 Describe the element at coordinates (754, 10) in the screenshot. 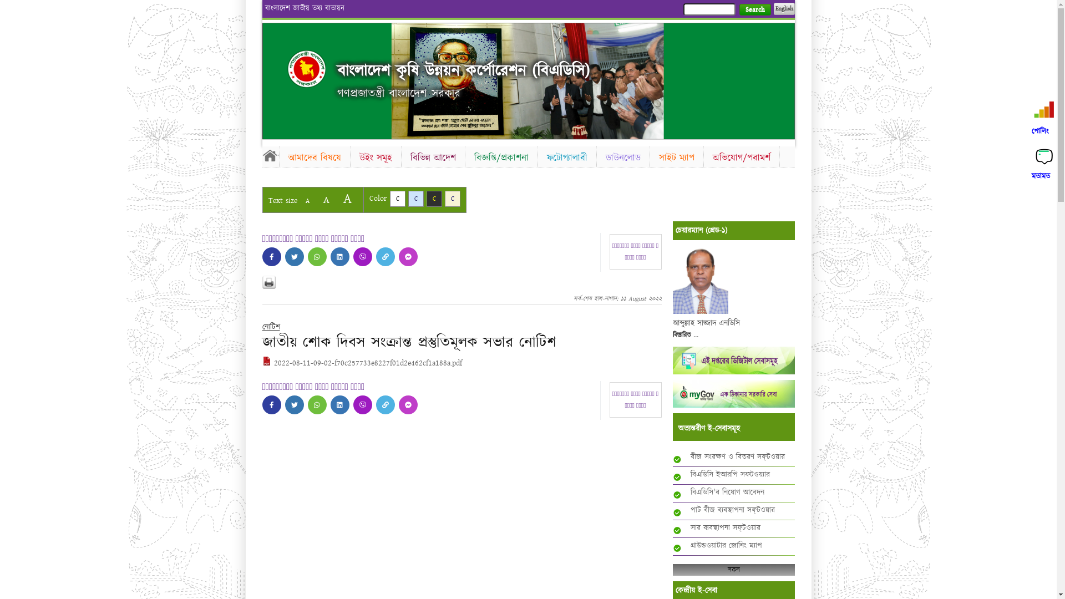

I see `Search` at that location.